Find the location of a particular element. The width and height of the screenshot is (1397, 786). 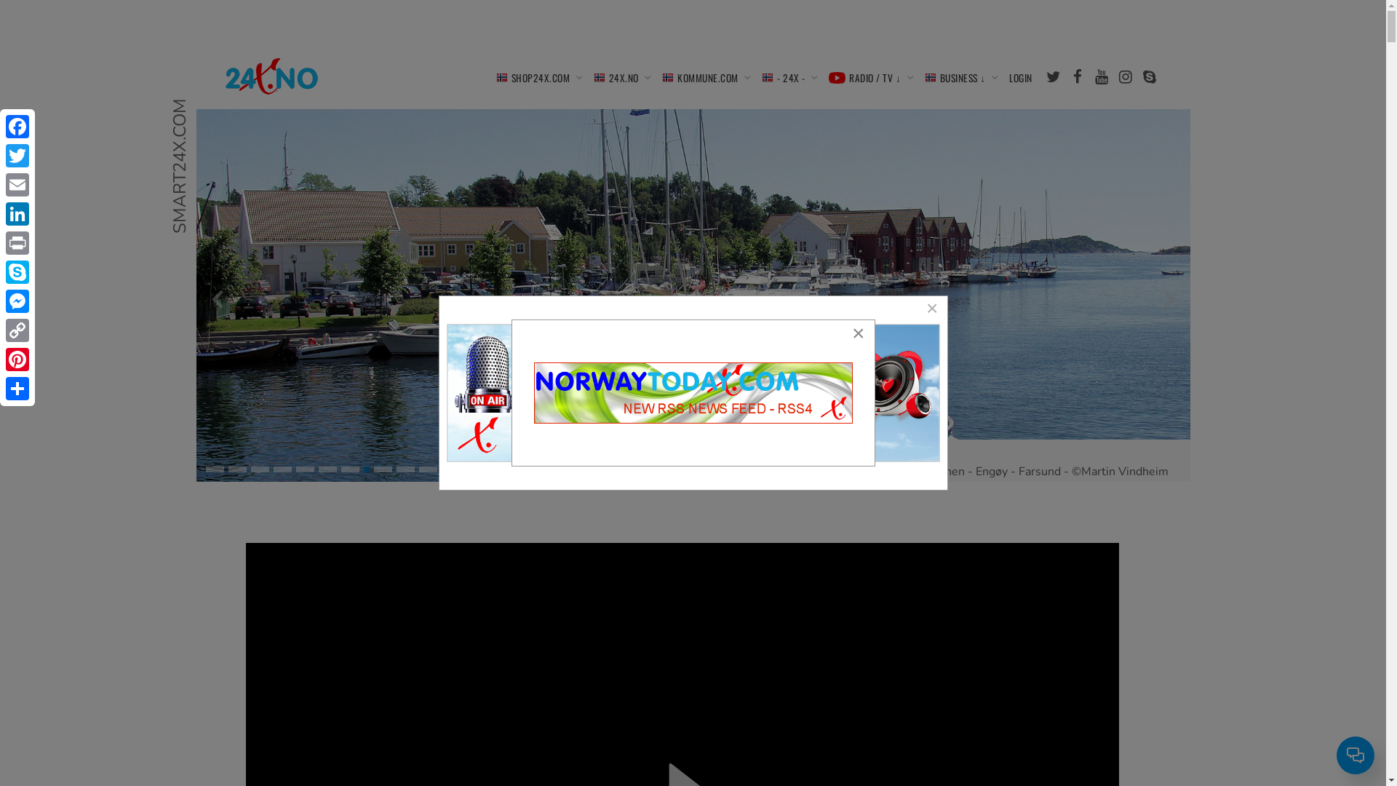

Skype is located at coordinates (1150, 77).